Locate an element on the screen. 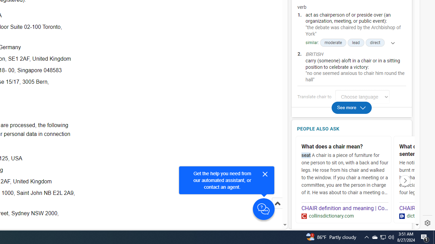 The width and height of the screenshot is (435, 244). Show more is located at coordinates (390, 43).